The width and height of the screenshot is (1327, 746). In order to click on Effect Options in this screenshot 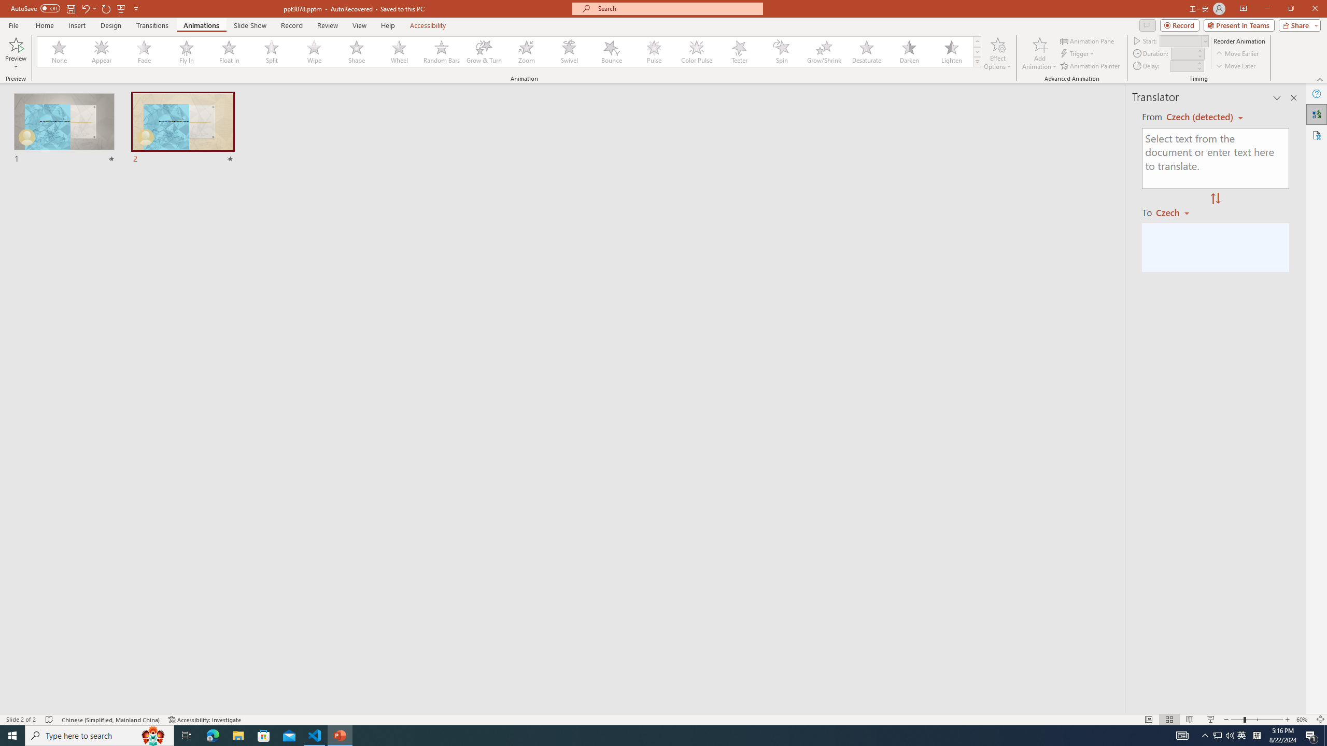, I will do `click(997, 53)`.